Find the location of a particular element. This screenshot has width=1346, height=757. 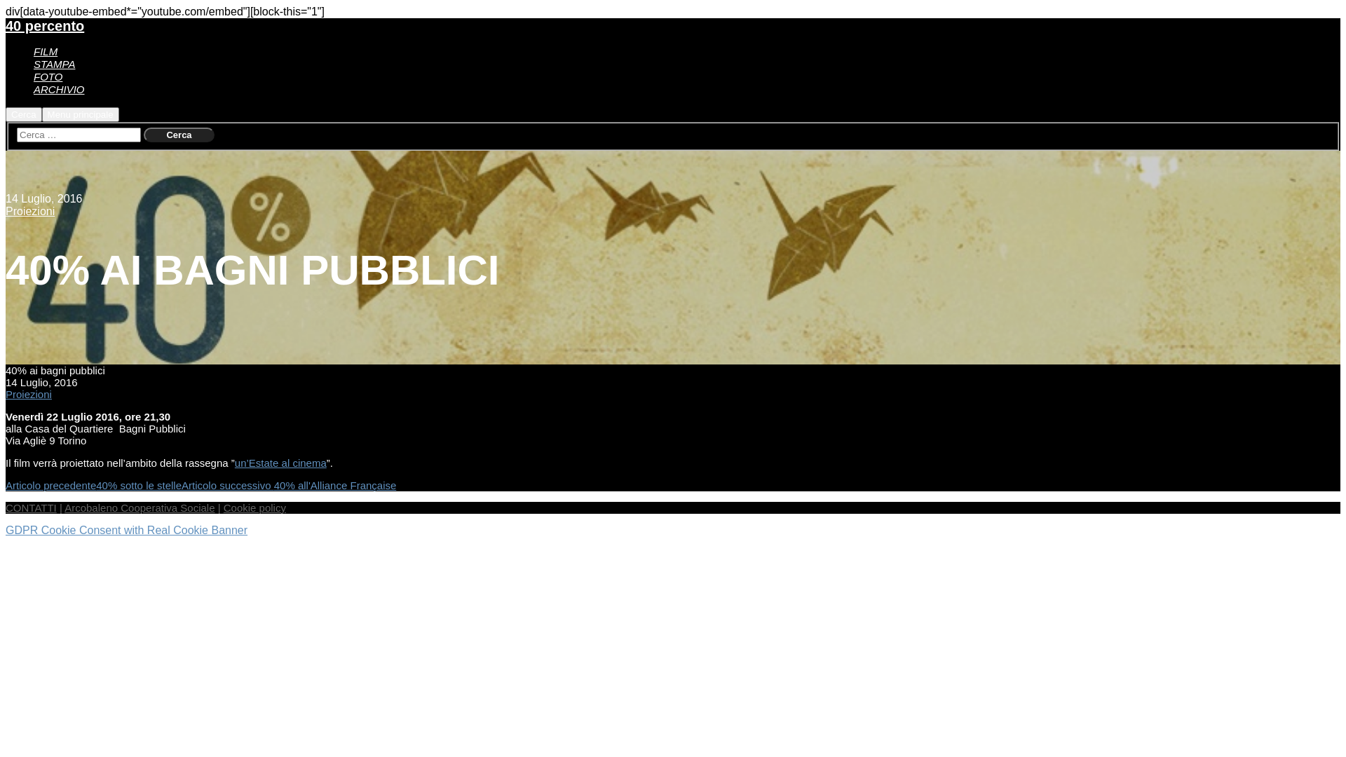

Articolo precedente40% sotto le stelle is located at coordinates (94, 485).